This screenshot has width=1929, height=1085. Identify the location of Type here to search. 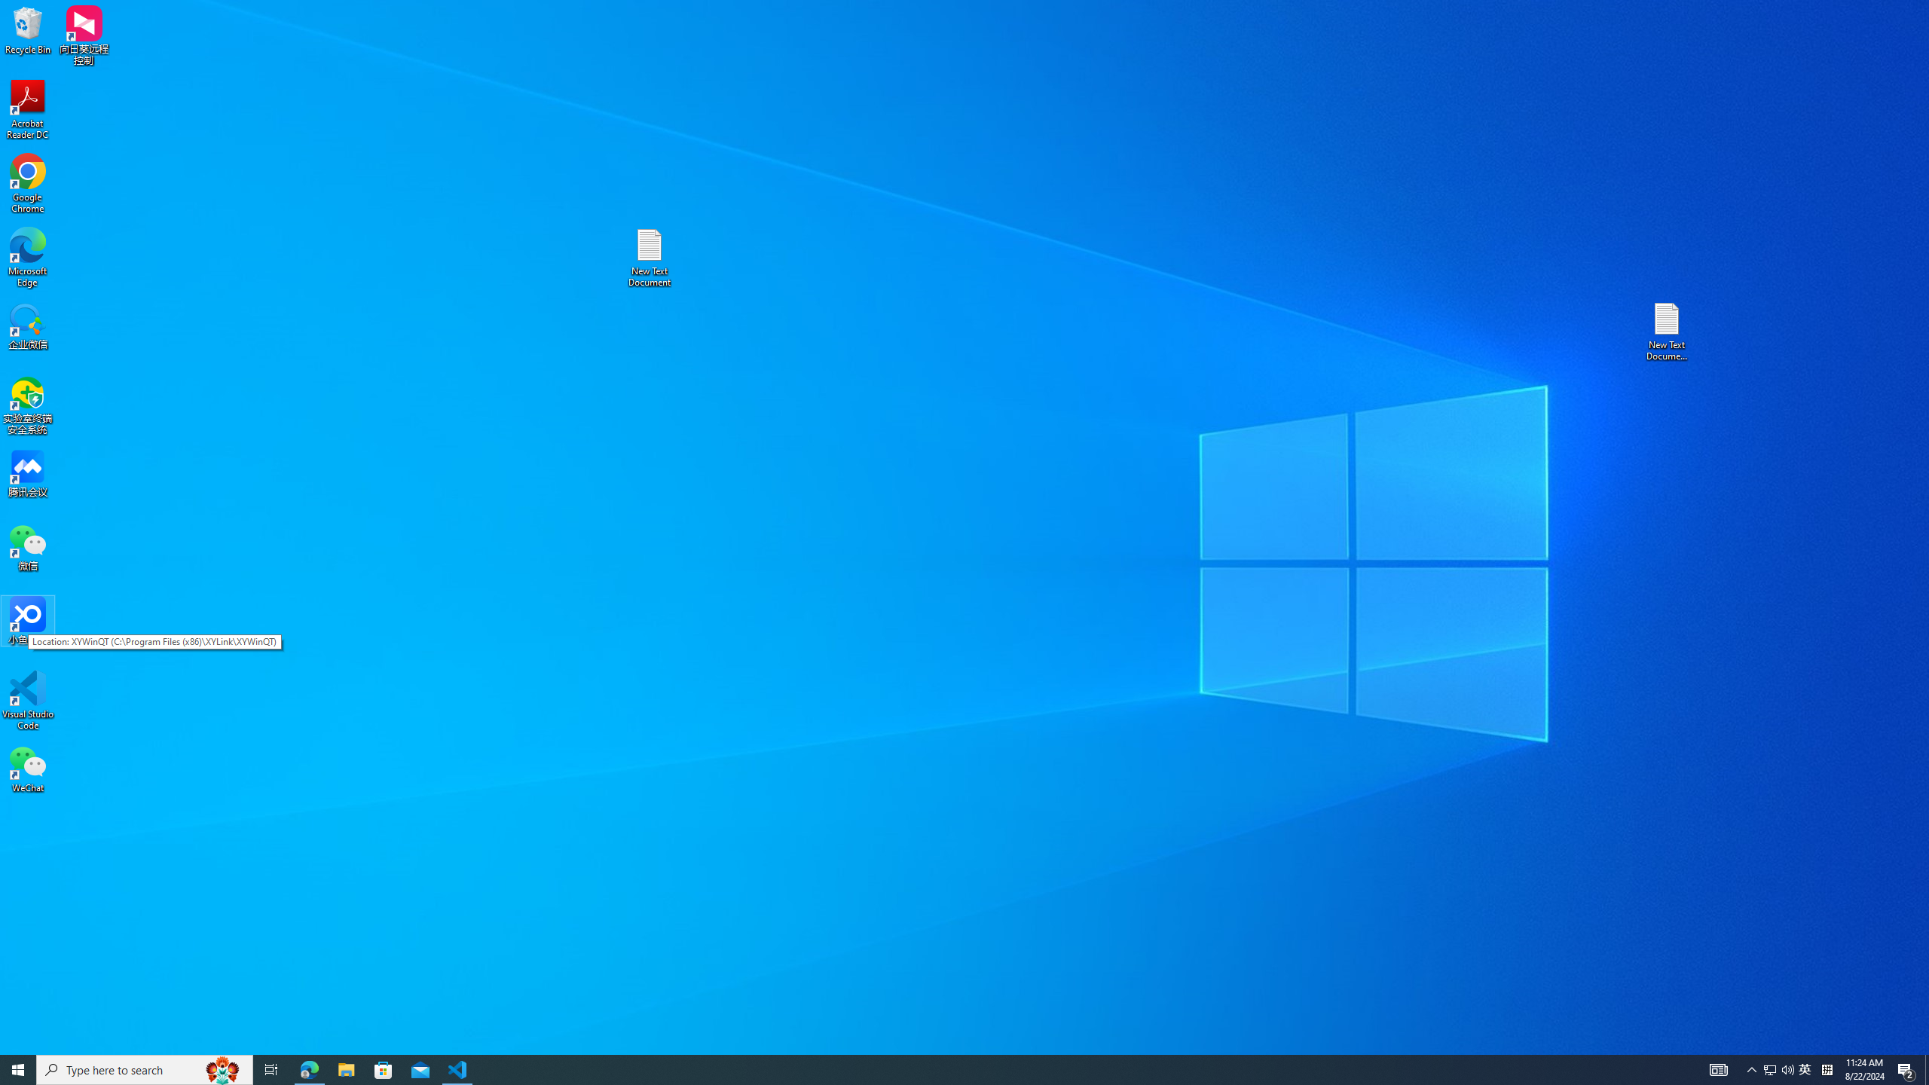
(145, 1070).